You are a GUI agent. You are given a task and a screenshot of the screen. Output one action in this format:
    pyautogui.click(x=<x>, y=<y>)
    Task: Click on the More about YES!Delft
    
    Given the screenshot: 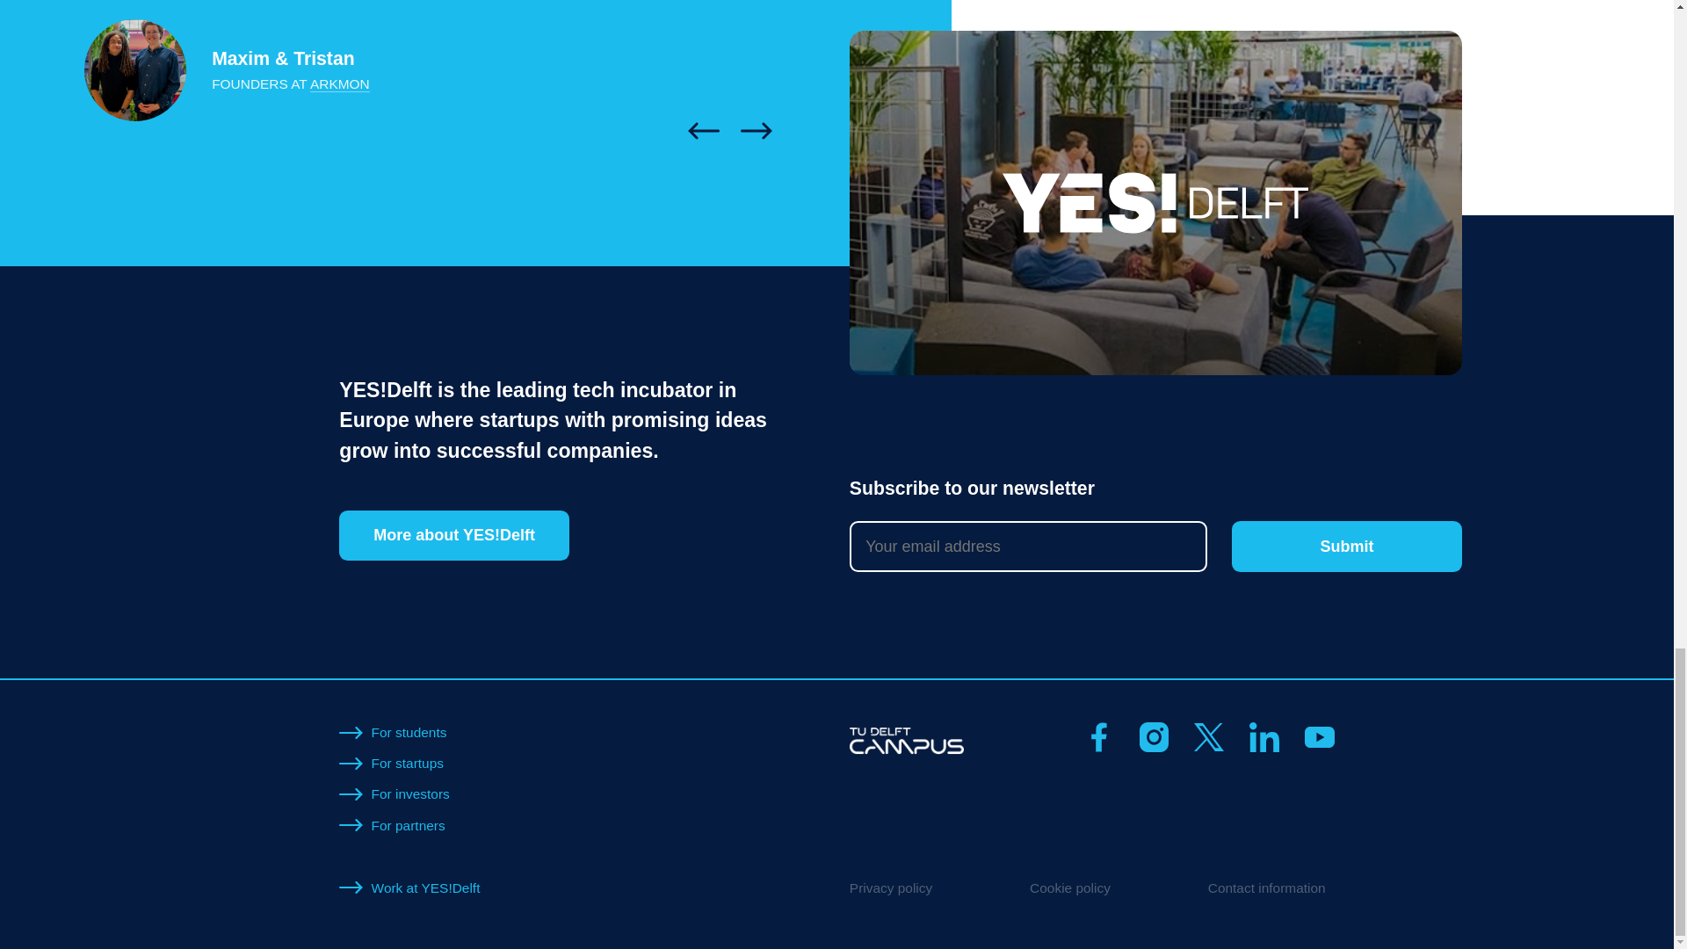 What is the action you would take?
    pyautogui.click(x=453, y=536)
    